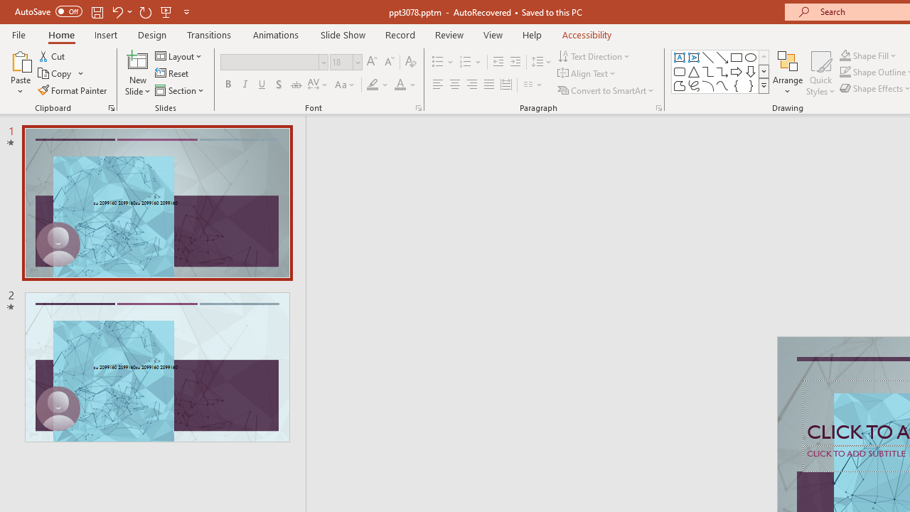  Describe the element at coordinates (721, 71) in the screenshot. I see `AutomationID: ShapesInsertGallery` at that location.